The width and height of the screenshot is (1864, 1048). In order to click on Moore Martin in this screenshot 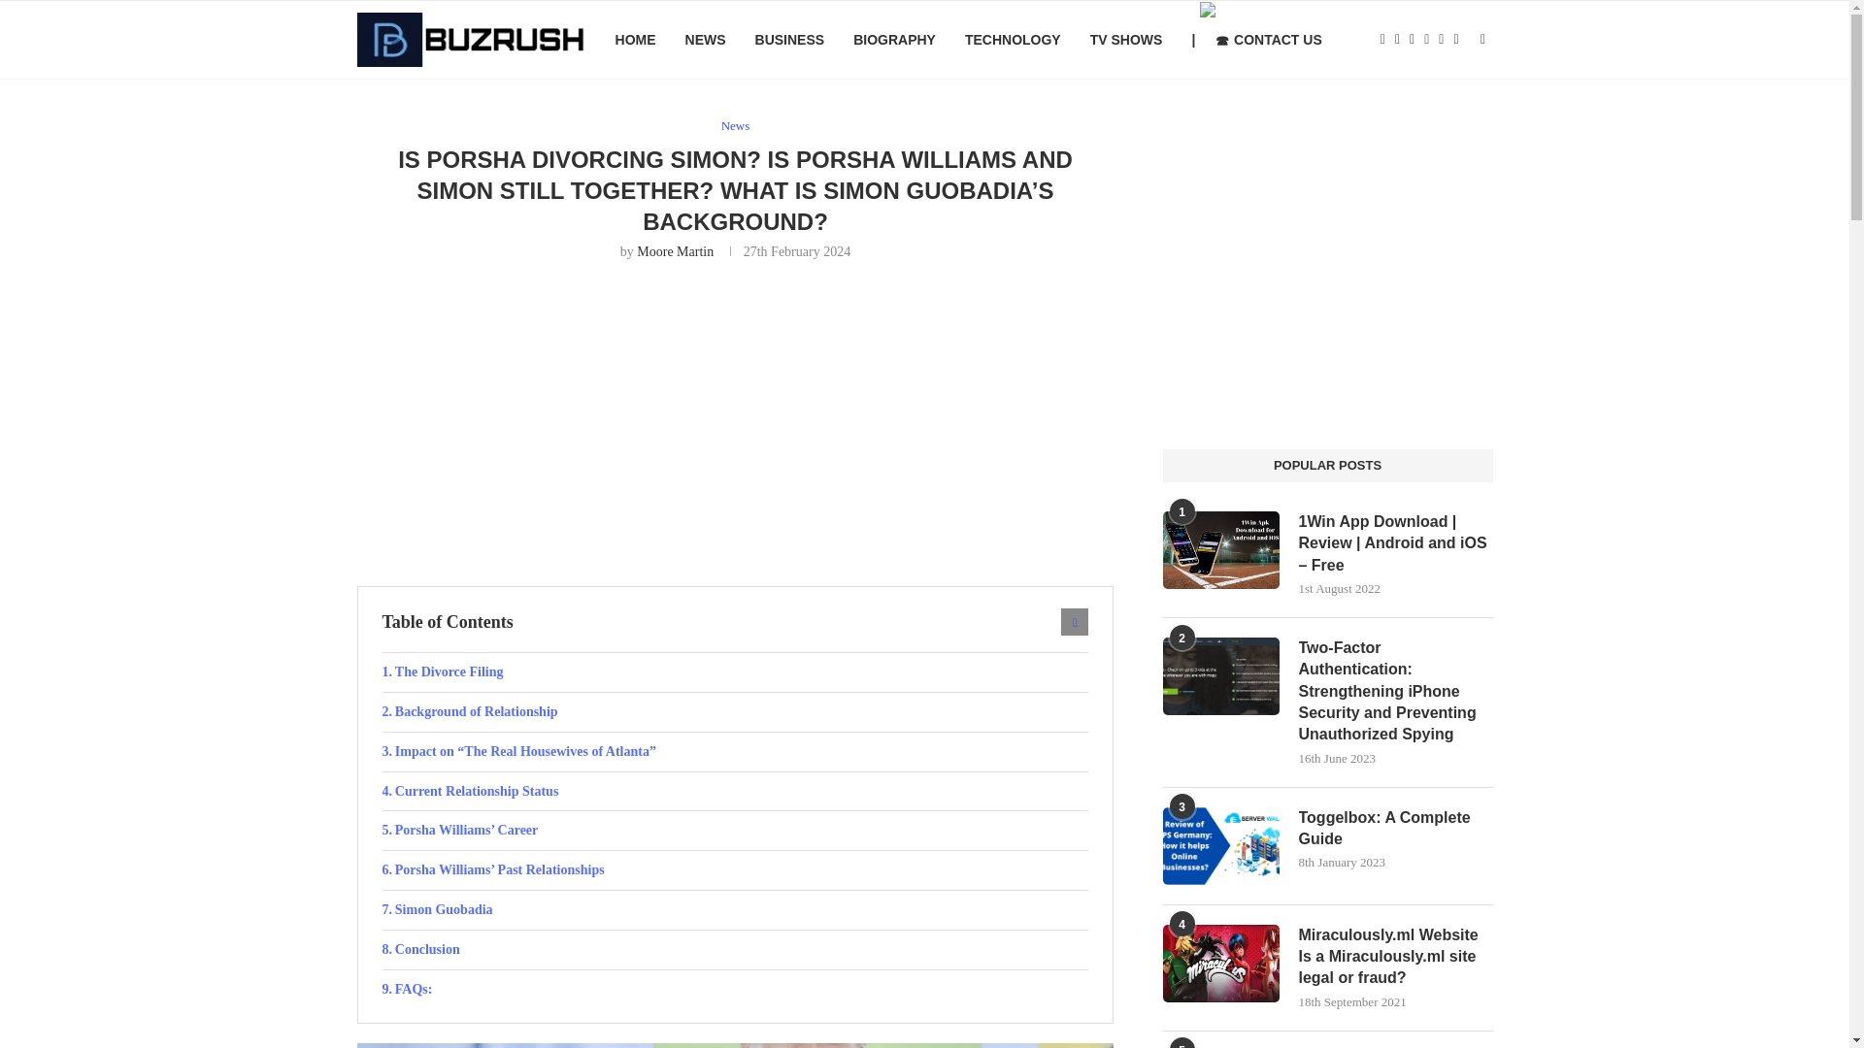, I will do `click(676, 250)`.